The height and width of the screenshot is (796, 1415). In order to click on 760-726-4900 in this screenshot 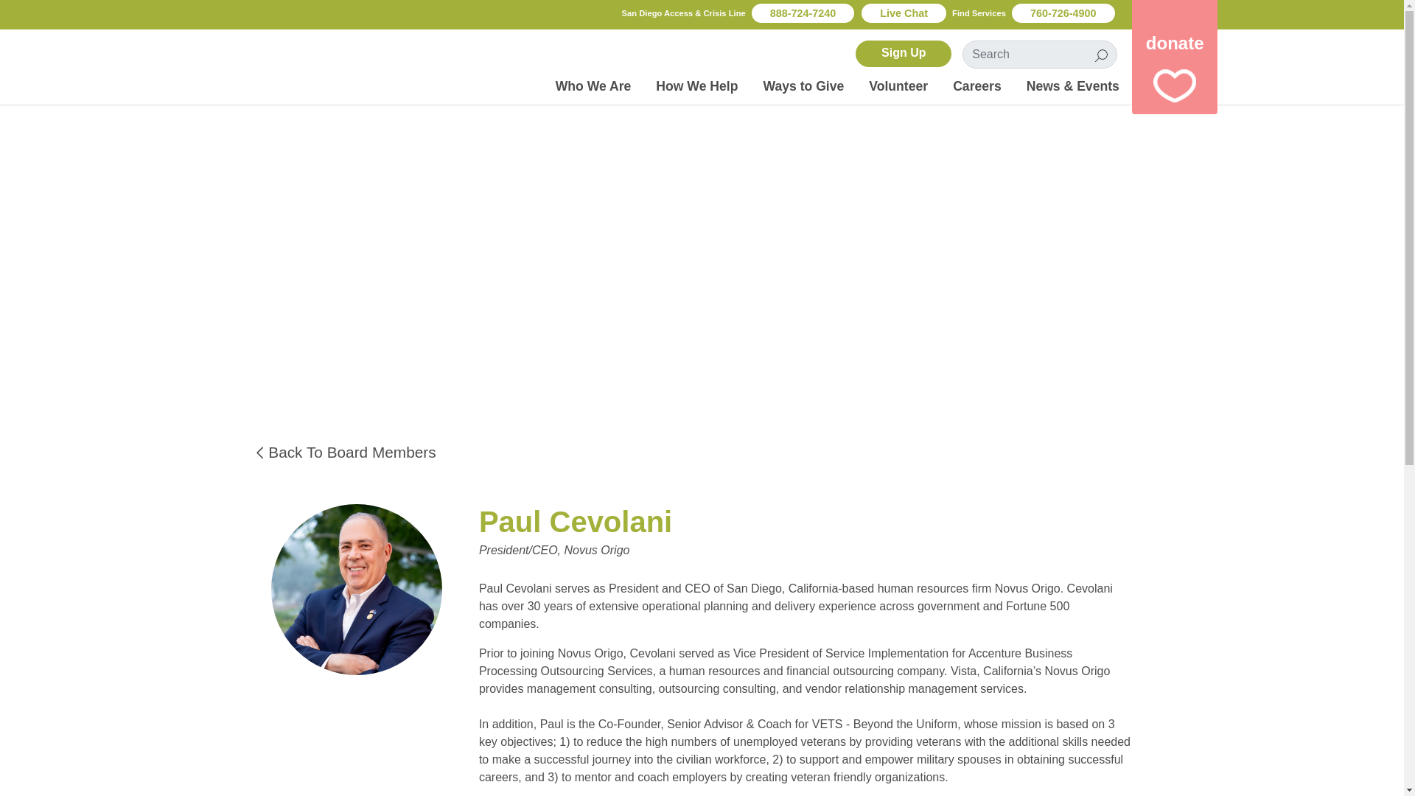, I will do `click(1063, 13)`.